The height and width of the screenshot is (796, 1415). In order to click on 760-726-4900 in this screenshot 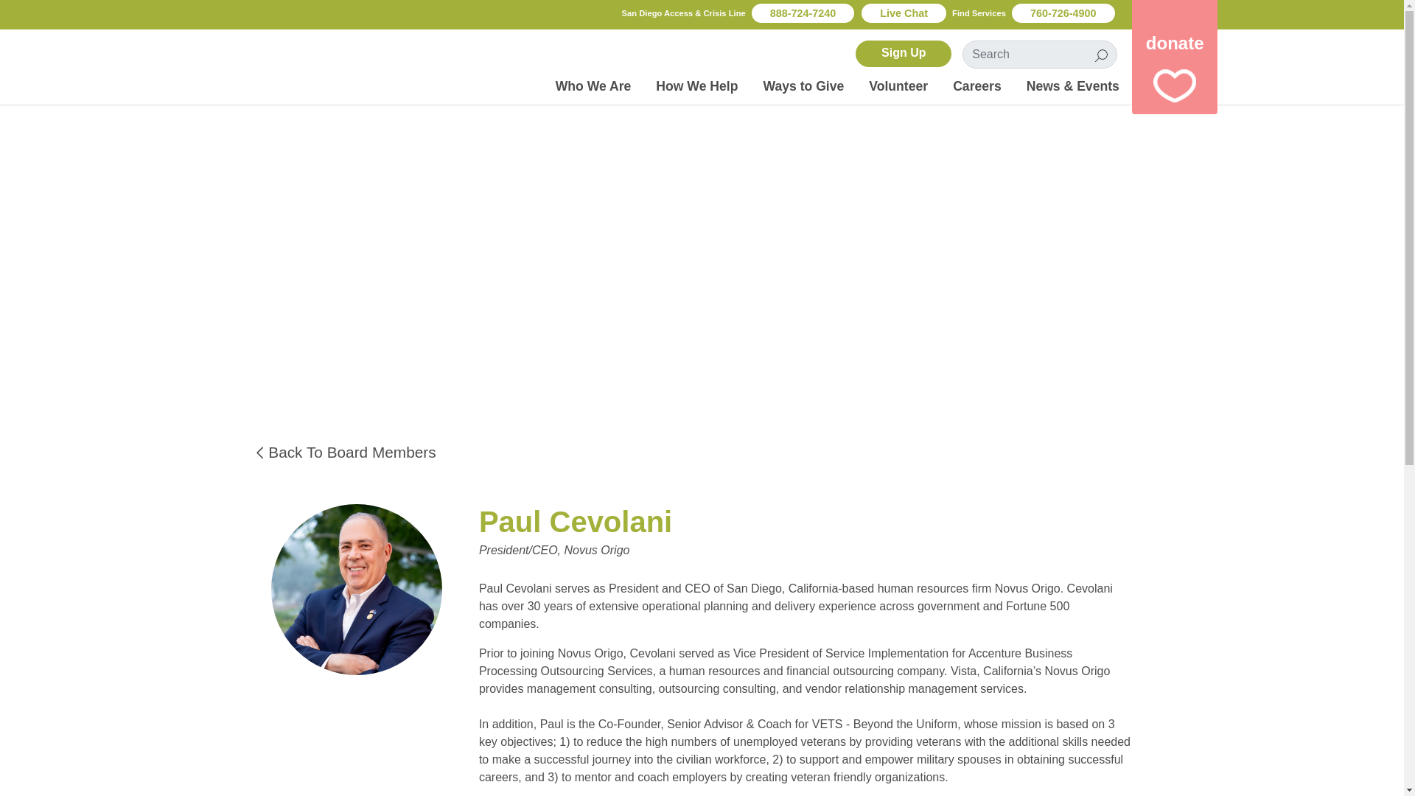, I will do `click(1063, 13)`.